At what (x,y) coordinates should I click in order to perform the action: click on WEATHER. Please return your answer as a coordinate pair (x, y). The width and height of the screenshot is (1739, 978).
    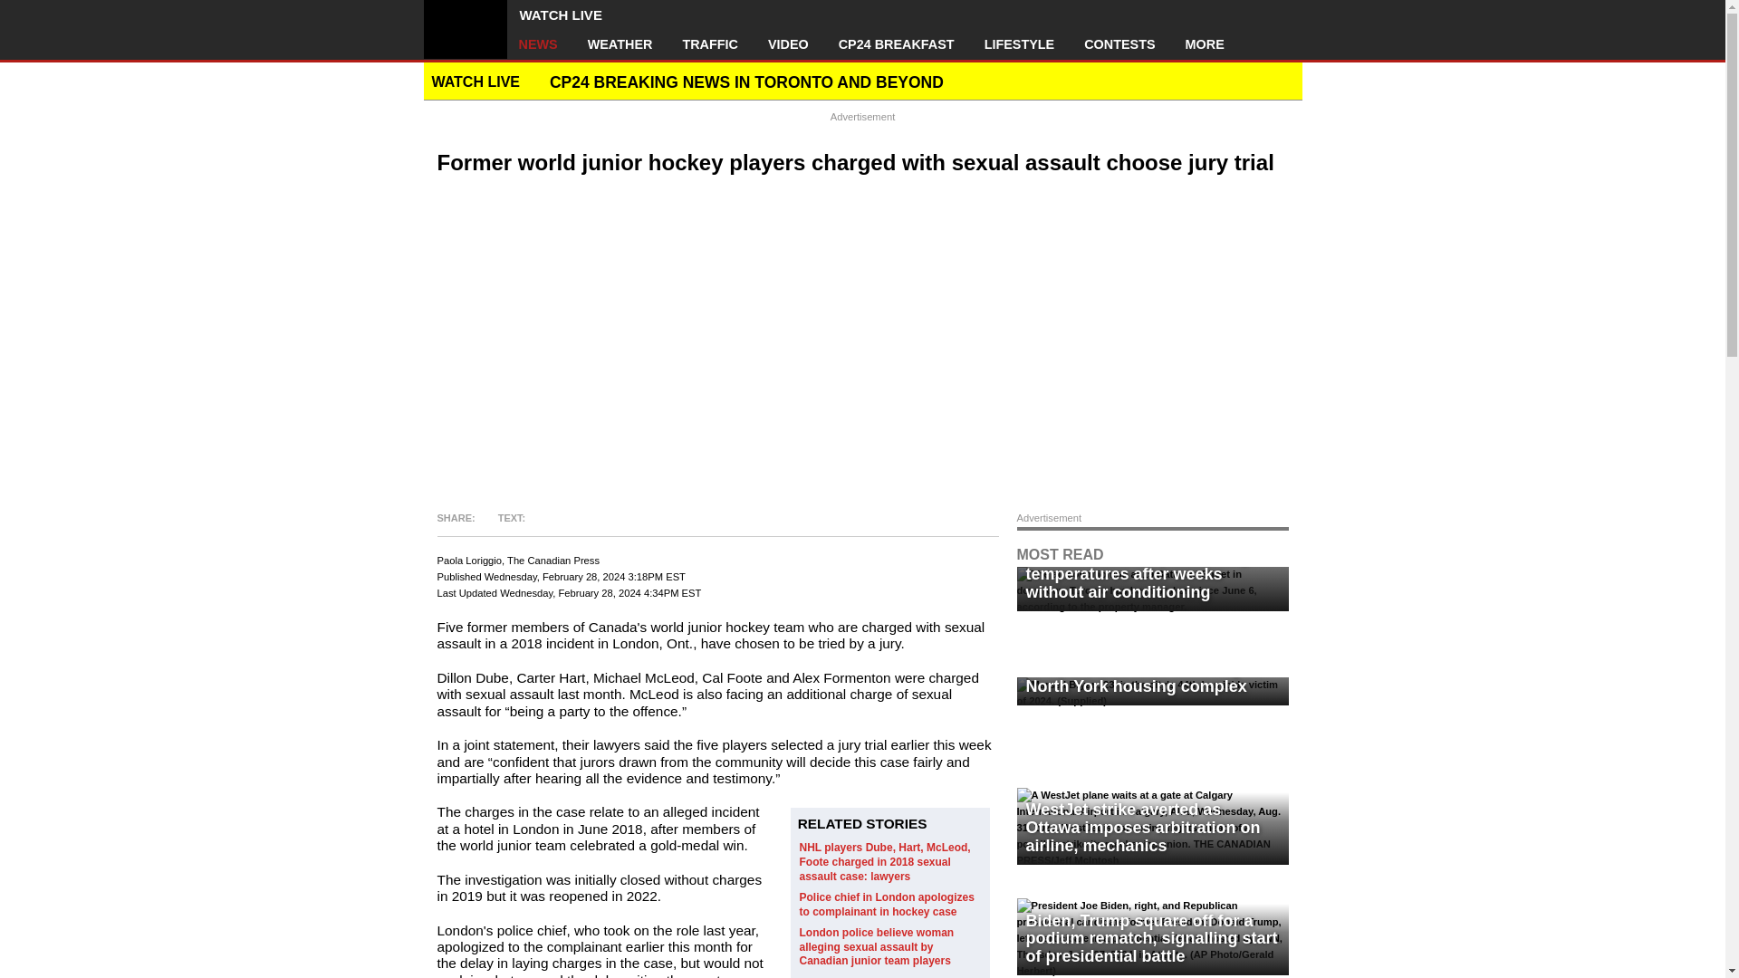
    Looking at the image, I should click on (620, 44).